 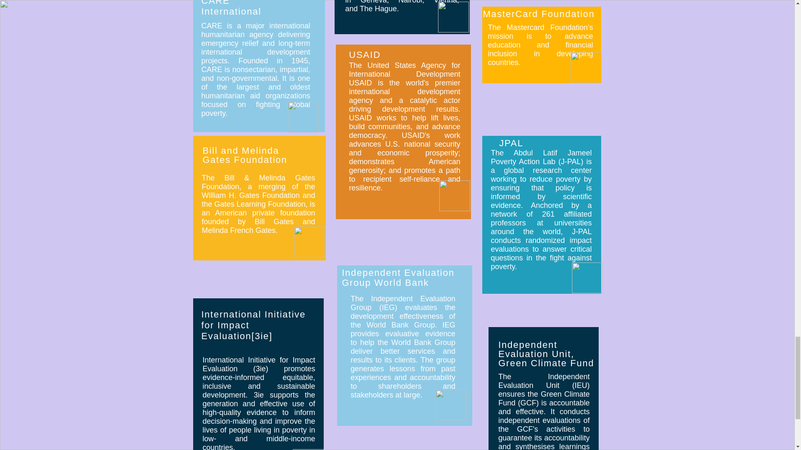 What do you see at coordinates (378, 8) in the screenshot?
I see `The Hague` at bounding box center [378, 8].